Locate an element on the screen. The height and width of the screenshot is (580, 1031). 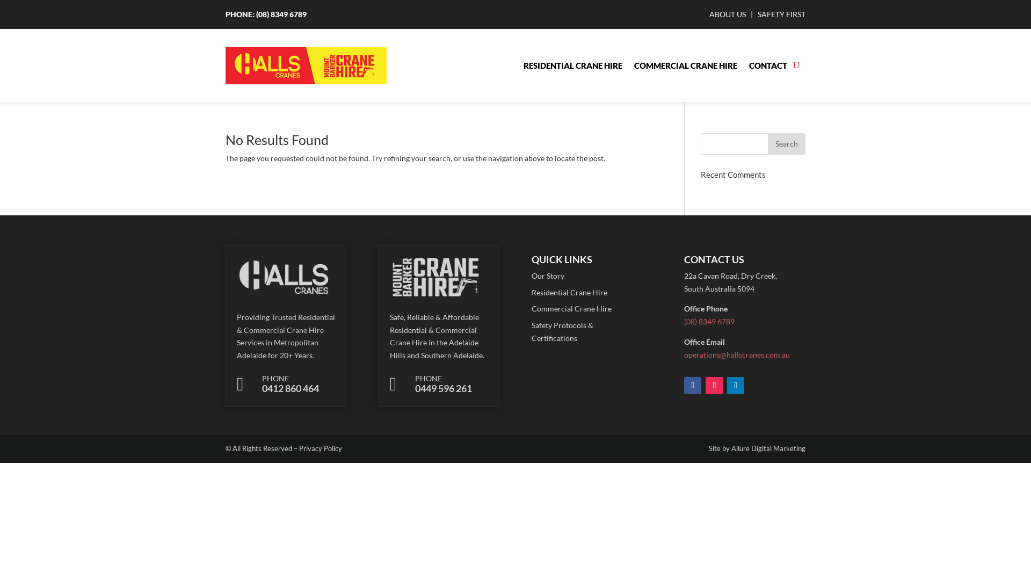
Our Story is located at coordinates (548, 276).